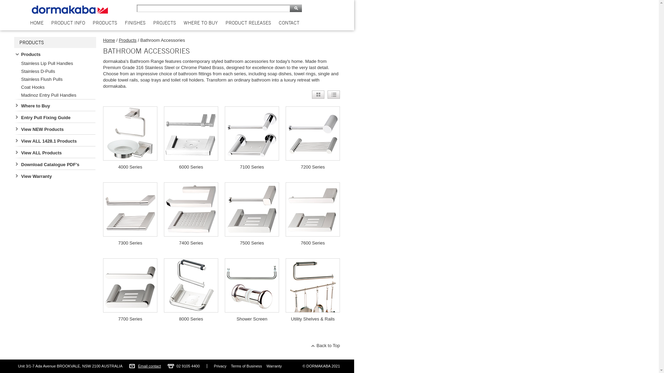  Describe the element at coordinates (289, 23) in the screenshot. I see `CONTACT` at that location.